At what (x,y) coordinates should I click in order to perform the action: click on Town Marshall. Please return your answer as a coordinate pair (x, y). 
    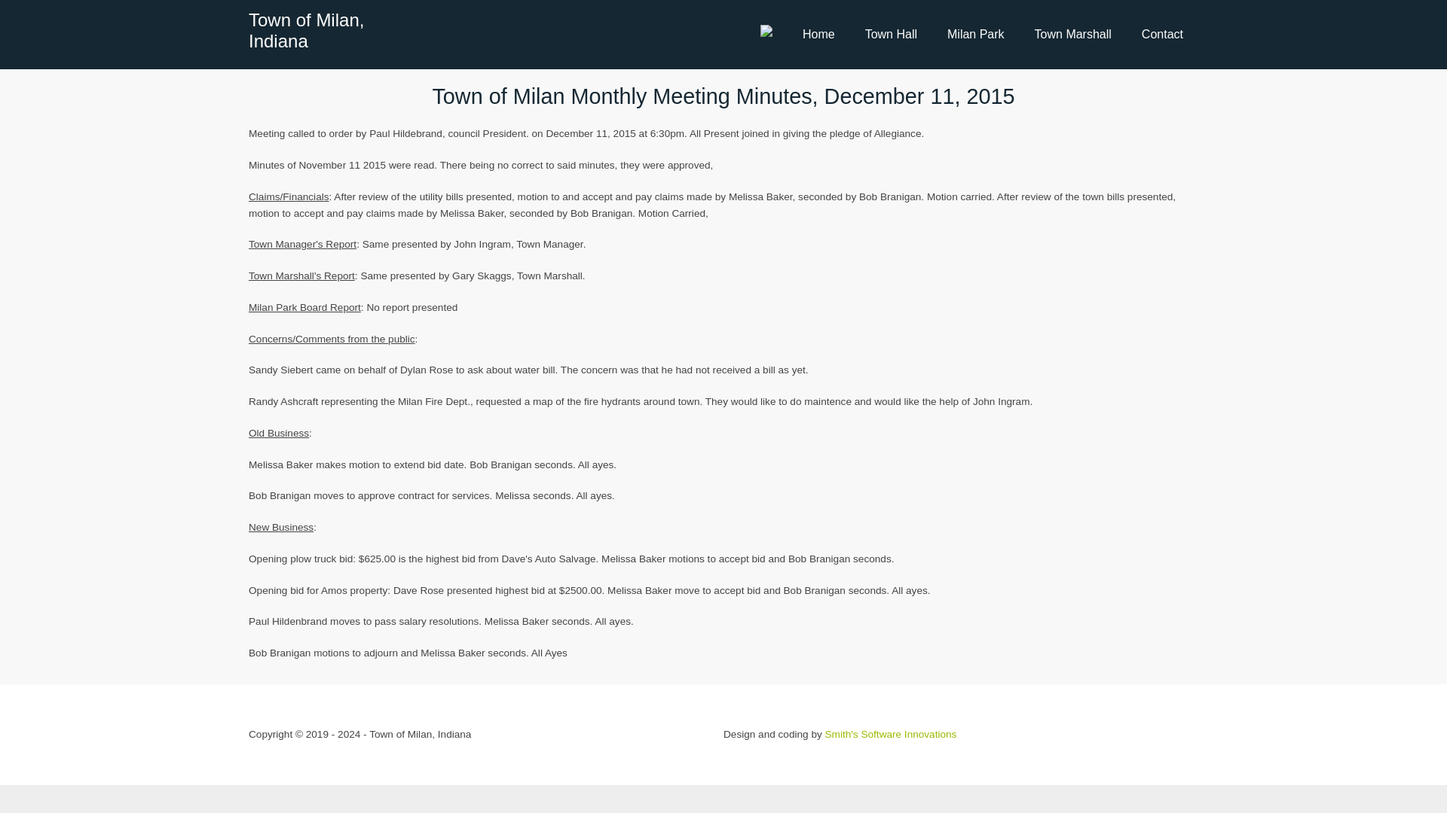
    Looking at the image, I should click on (1073, 34).